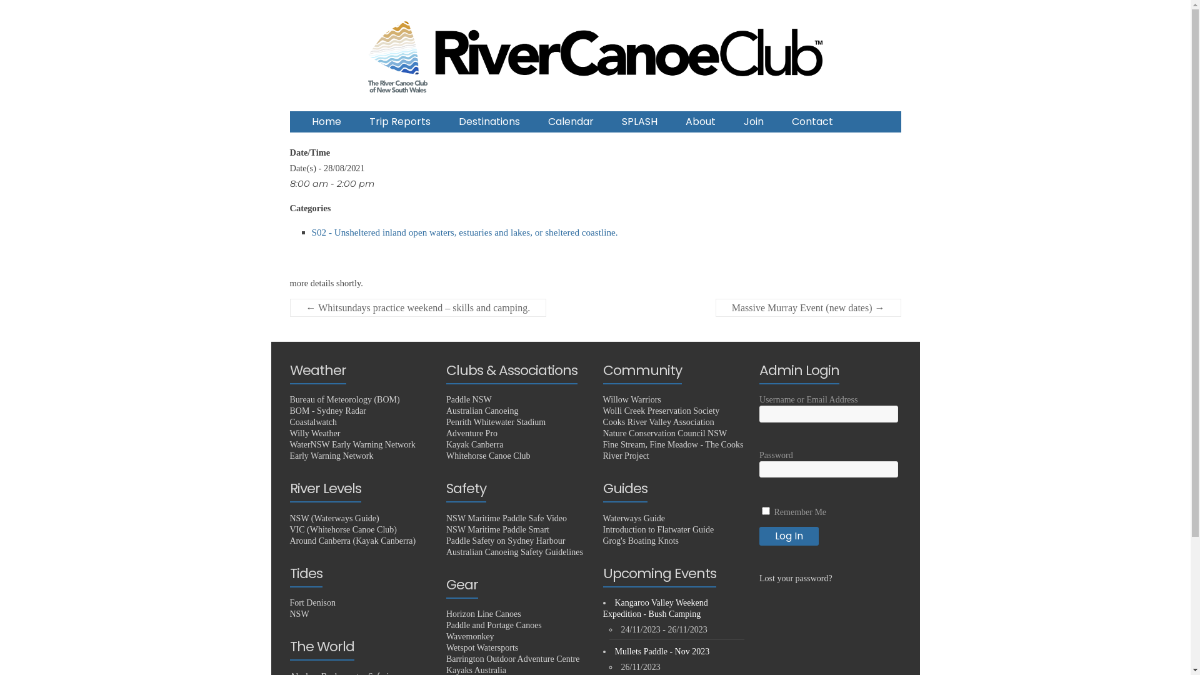  Describe the element at coordinates (634, 519) in the screenshot. I see `Waterways Guide` at that location.